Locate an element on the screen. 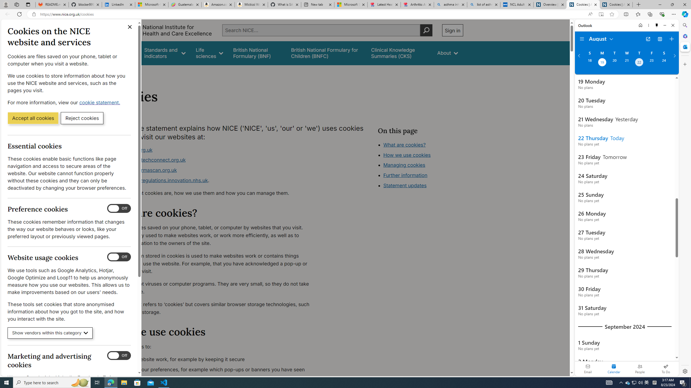 This screenshot has width=691, height=388. More options is located at coordinates (648, 25).